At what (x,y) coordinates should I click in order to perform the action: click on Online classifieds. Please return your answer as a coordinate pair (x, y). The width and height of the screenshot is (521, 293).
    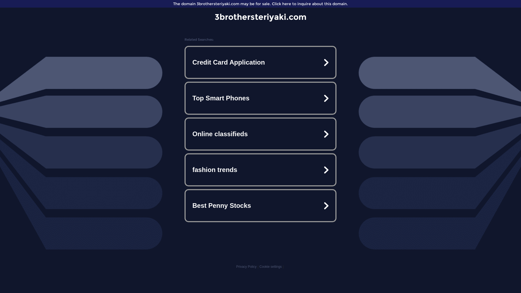
    Looking at the image, I should click on (260, 134).